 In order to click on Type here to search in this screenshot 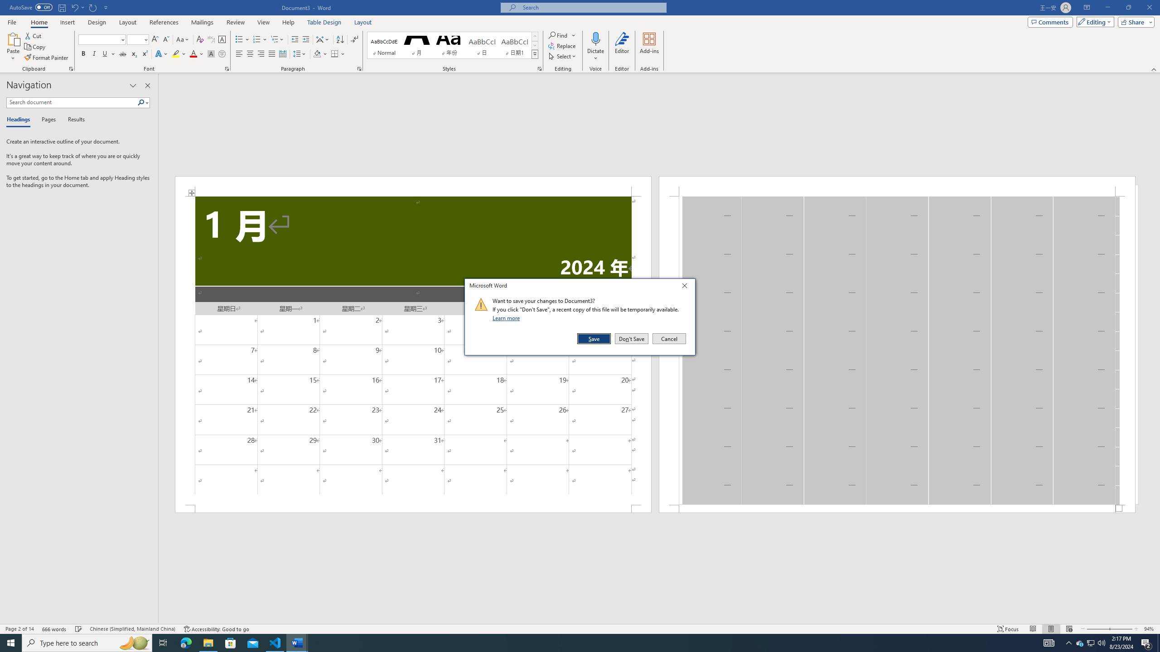, I will do `click(87, 643)`.